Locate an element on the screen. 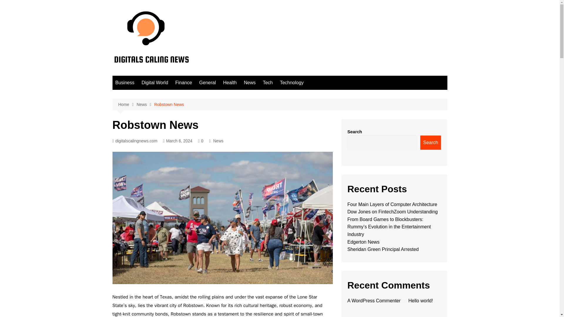 The height and width of the screenshot is (317, 564). Robstown News is located at coordinates (169, 104).